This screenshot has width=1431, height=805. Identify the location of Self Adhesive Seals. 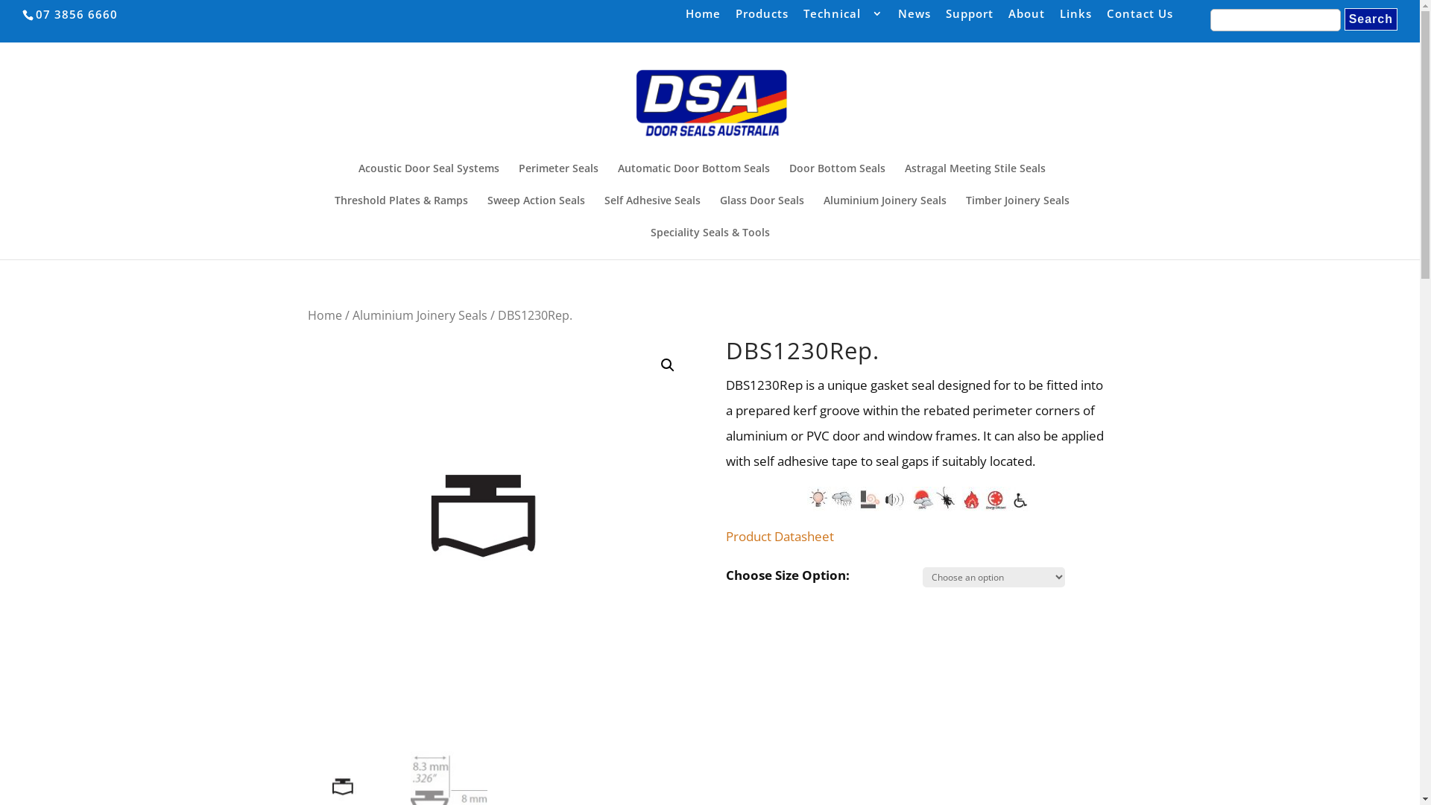
(651, 212).